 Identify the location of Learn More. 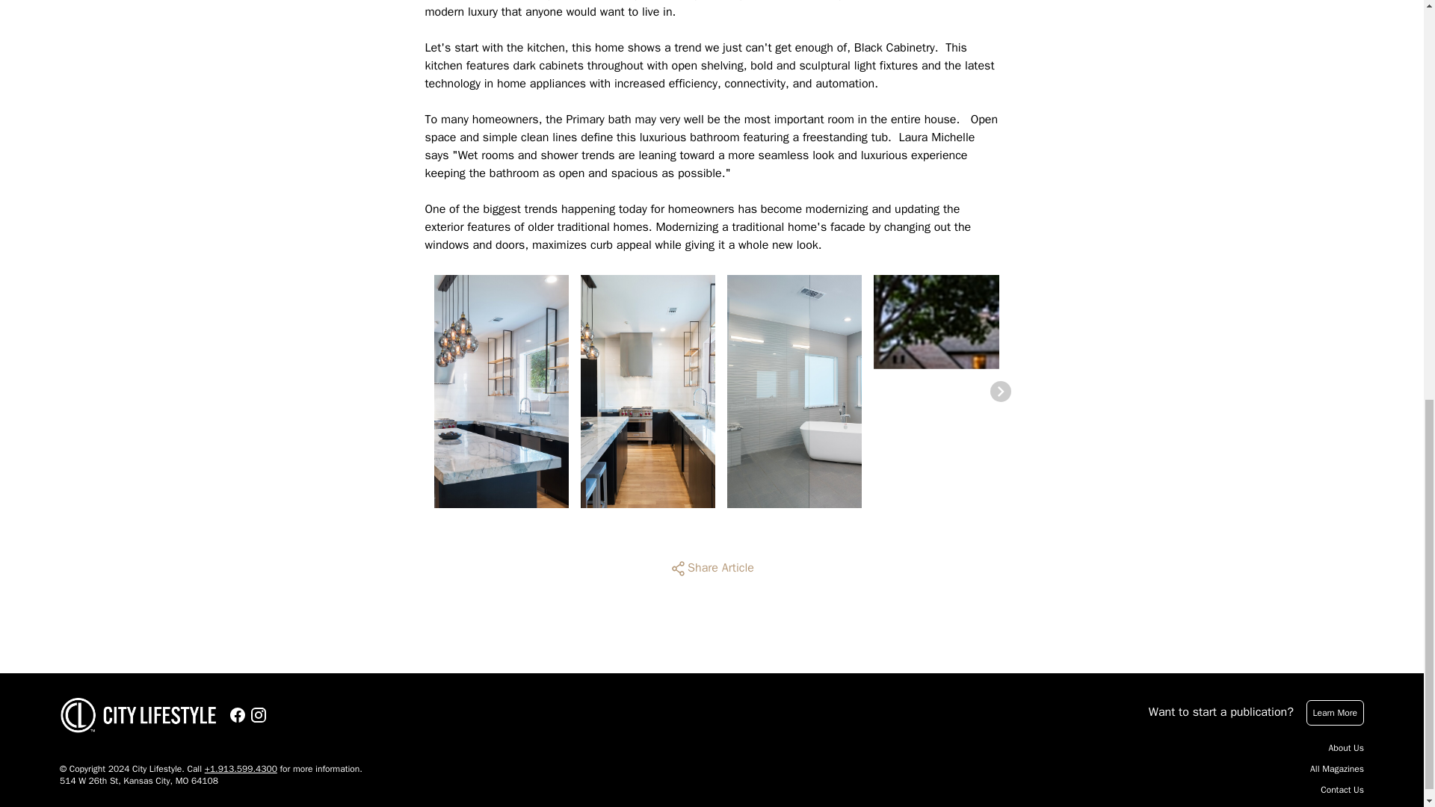
(1335, 713).